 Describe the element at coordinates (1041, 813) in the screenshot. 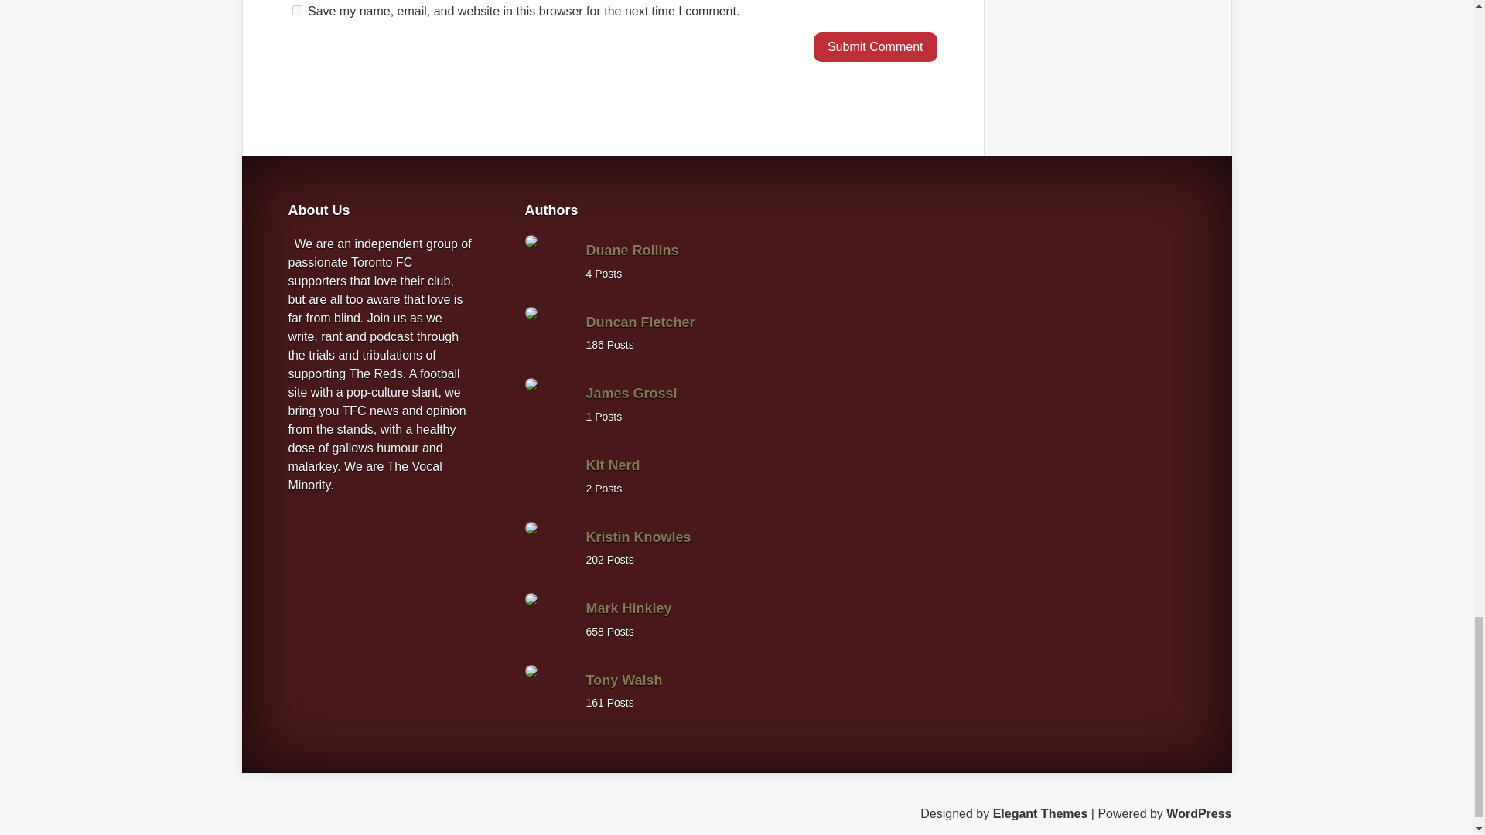

I see `Premium WordPress Themes` at that location.